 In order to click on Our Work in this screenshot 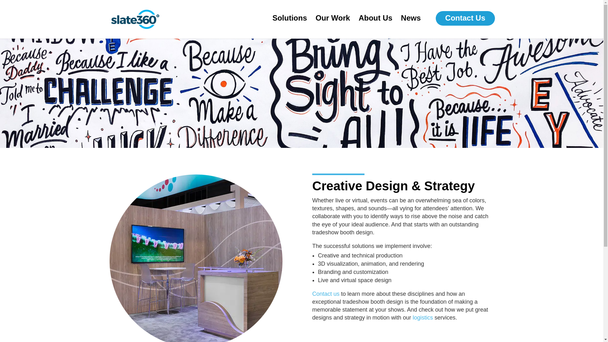, I will do `click(332, 23)`.